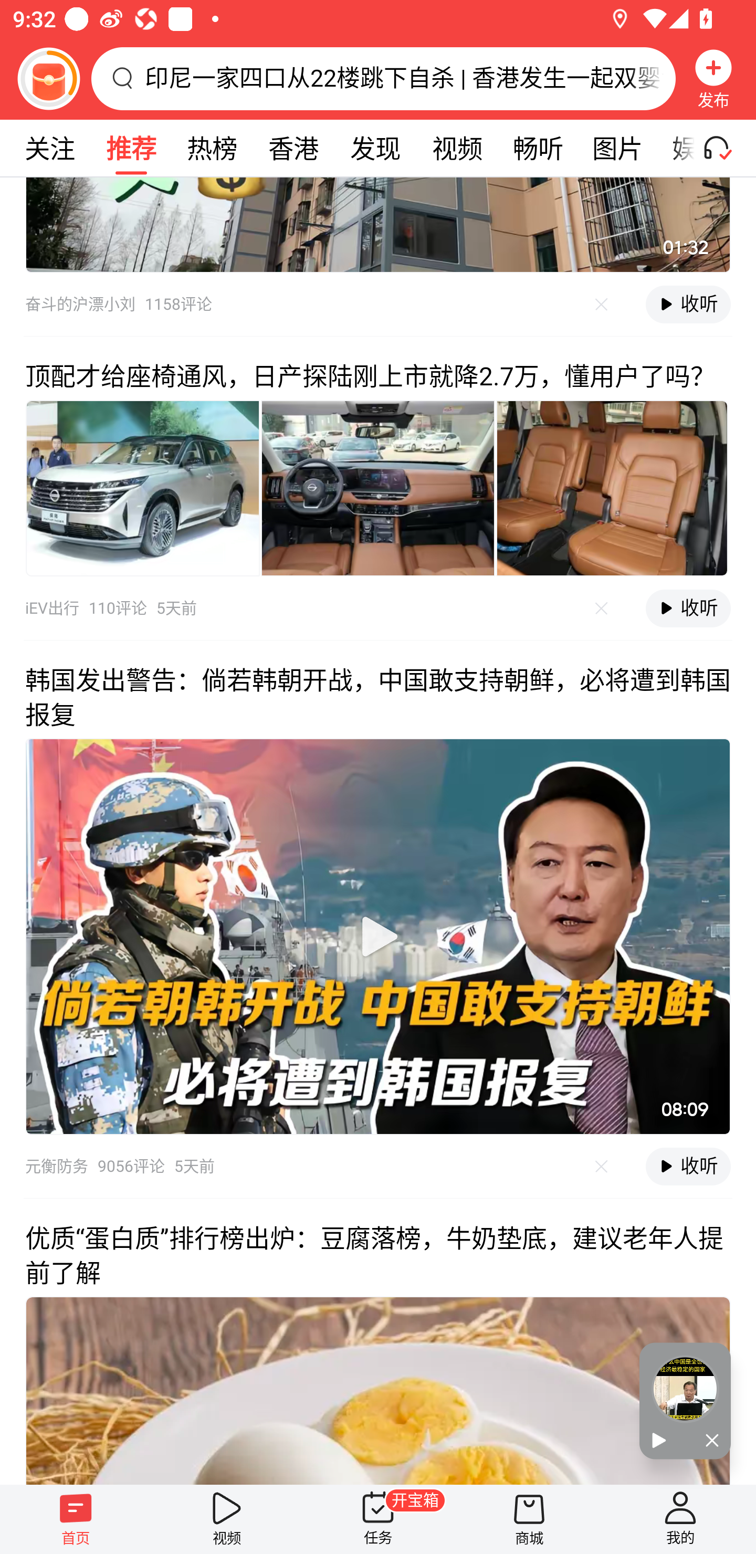 The image size is (756, 1554). Describe the element at coordinates (293, 148) in the screenshot. I see `香港` at that location.